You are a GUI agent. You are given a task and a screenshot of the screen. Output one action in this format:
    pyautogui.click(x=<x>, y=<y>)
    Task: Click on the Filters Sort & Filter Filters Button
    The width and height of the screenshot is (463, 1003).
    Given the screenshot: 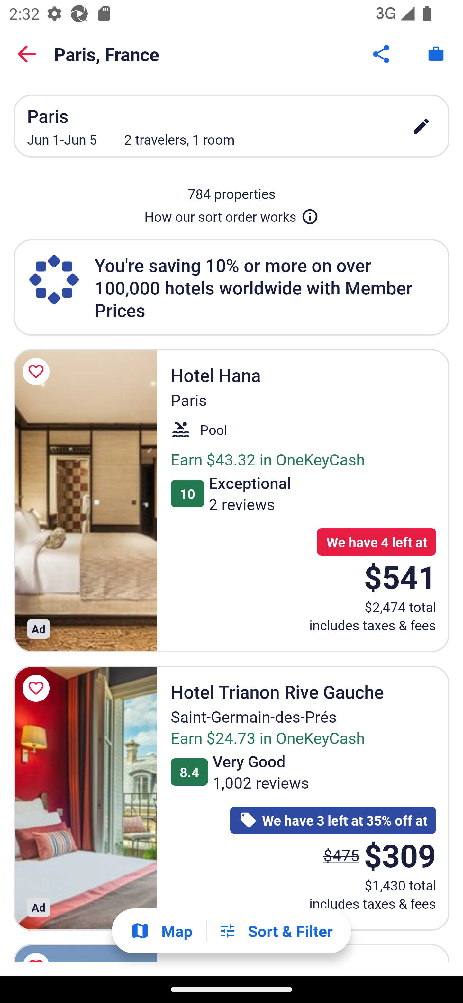 What is the action you would take?
    pyautogui.click(x=276, y=931)
    